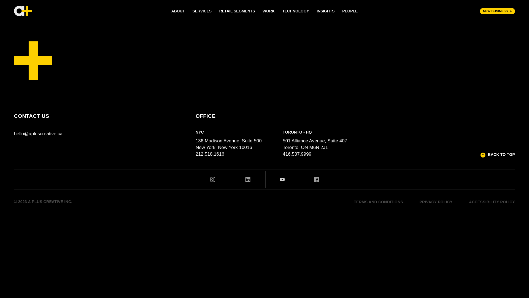  I want to click on WORK, so click(268, 11).